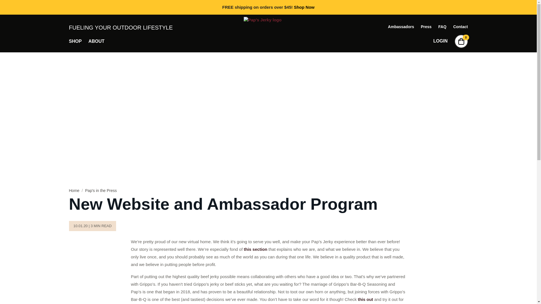 This screenshot has height=304, width=541. I want to click on FAQ, so click(442, 26).